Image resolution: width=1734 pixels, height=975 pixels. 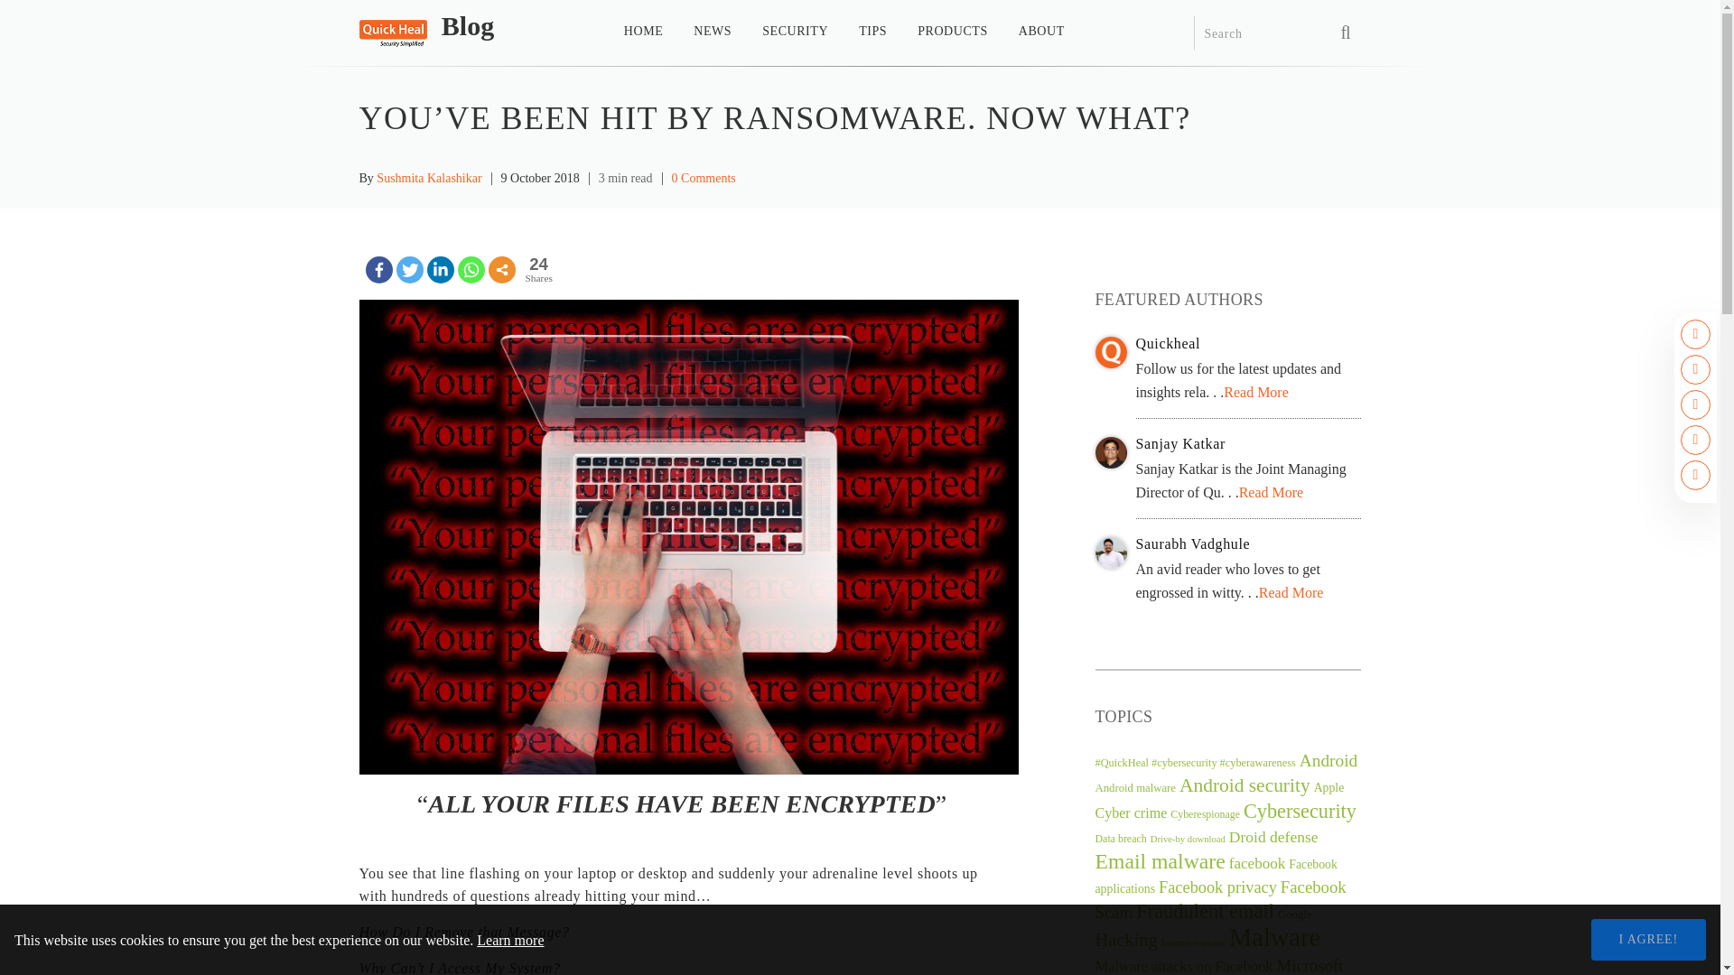 What do you see at coordinates (1245, 785) in the screenshot?
I see `Android security` at bounding box center [1245, 785].